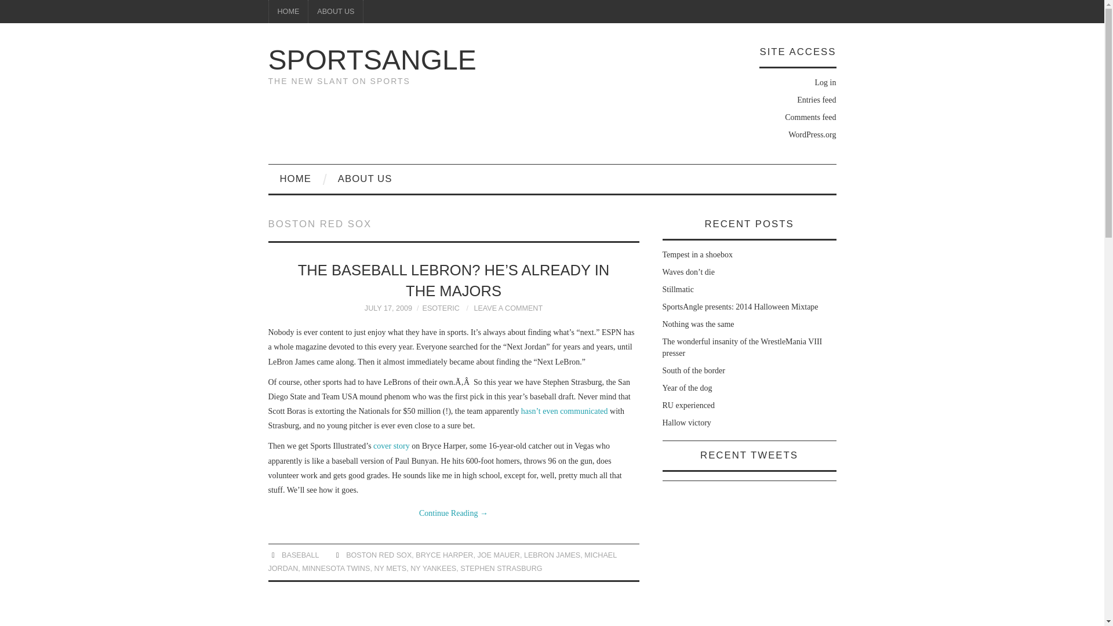  What do you see at coordinates (698, 324) in the screenshot?
I see `Nothing was the same` at bounding box center [698, 324].